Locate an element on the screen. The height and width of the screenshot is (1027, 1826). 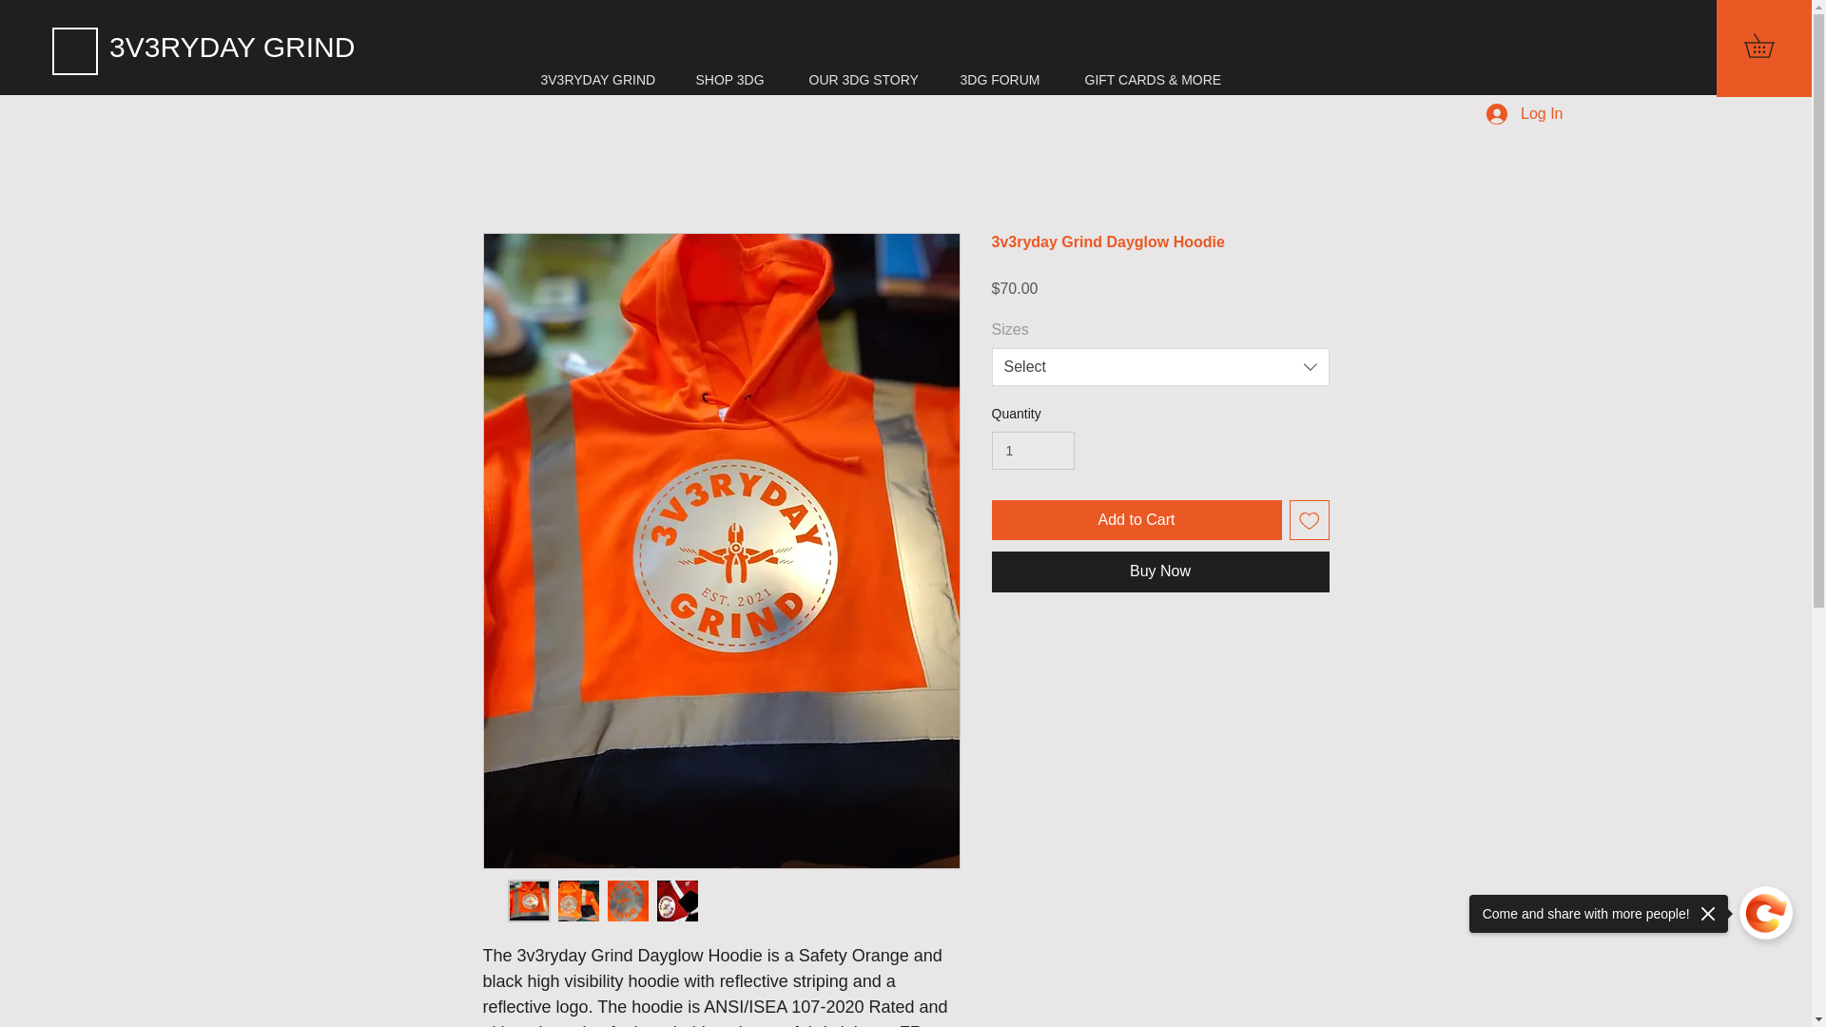
3DG FORUM is located at coordinates (1008, 80).